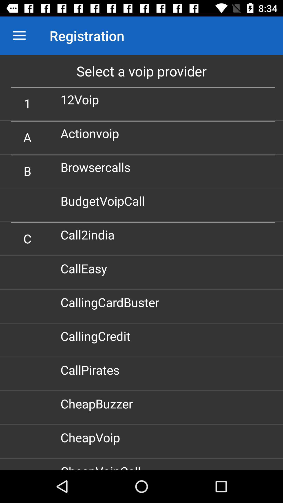 The image size is (283, 503). Describe the element at coordinates (82, 100) in the screenshot. I see `click 12voip` at that location.